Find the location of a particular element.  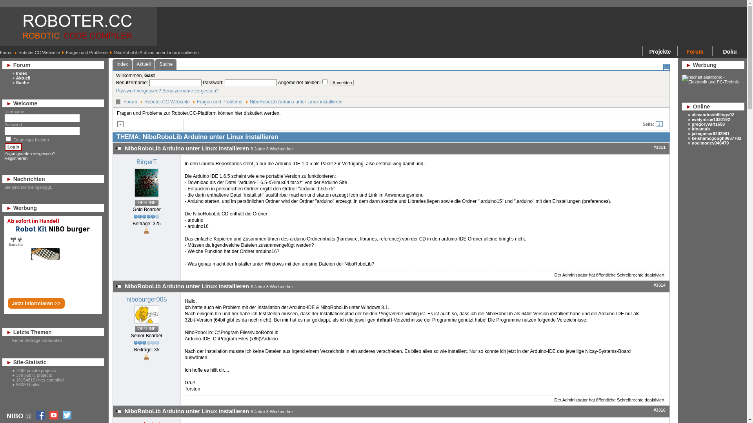

Forum is located at coordinates (130, 102).